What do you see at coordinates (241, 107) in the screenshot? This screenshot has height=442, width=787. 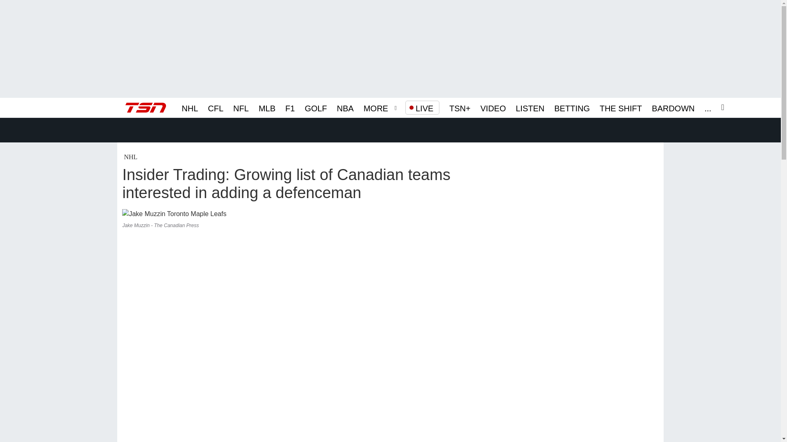 I see `NFL` at bounding box center [241, 107].